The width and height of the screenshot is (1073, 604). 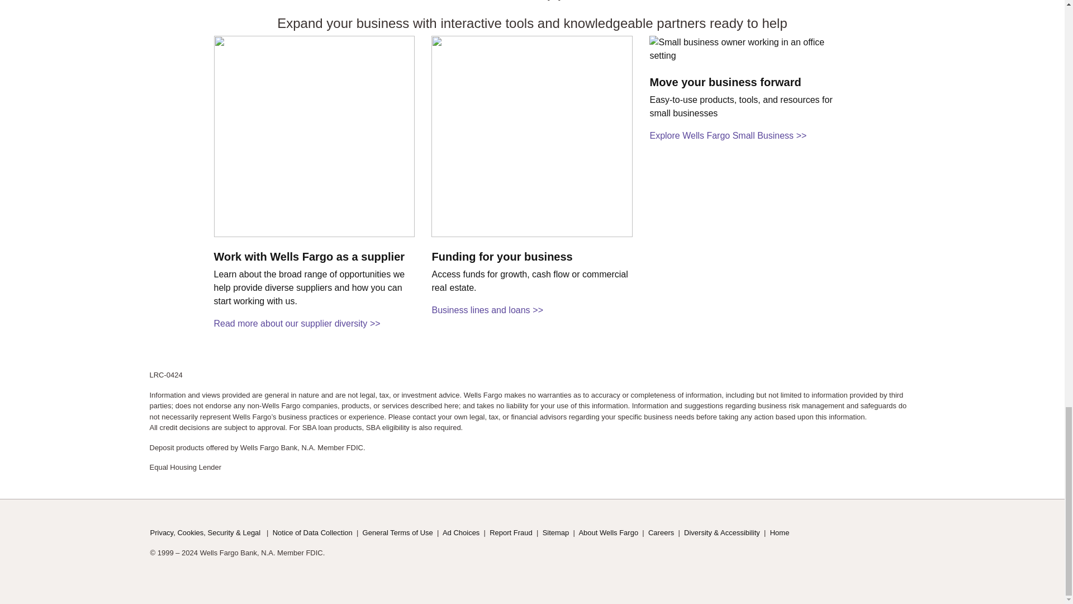 What do you see at coordinates (398, 532) in the screenshot?
I see `General Terms of Use` at bounding box center [398, 532].